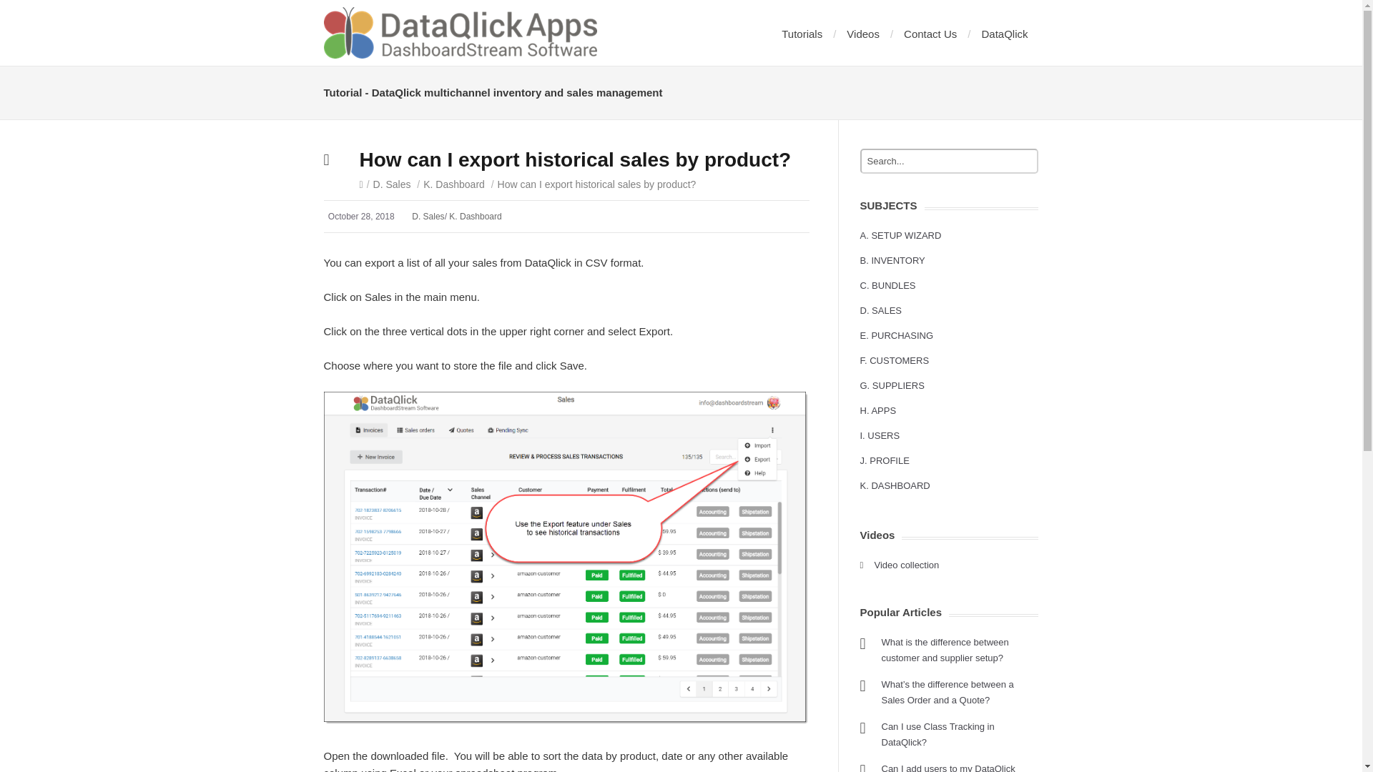 The image size is (1373, 772). I want to click on Back to Application, so click(1004, 34).